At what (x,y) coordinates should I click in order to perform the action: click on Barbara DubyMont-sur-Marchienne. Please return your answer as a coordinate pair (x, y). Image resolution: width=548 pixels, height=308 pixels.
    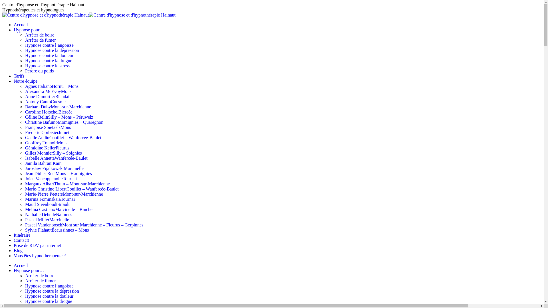
    Looking at the image, I should click on (58, 107).